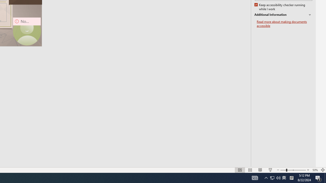 This screenshot has width=326, height=183. Describe the element at coordinates (27, 31) in the screenshot. I see `Camera 9, No camera detected.` at that location.